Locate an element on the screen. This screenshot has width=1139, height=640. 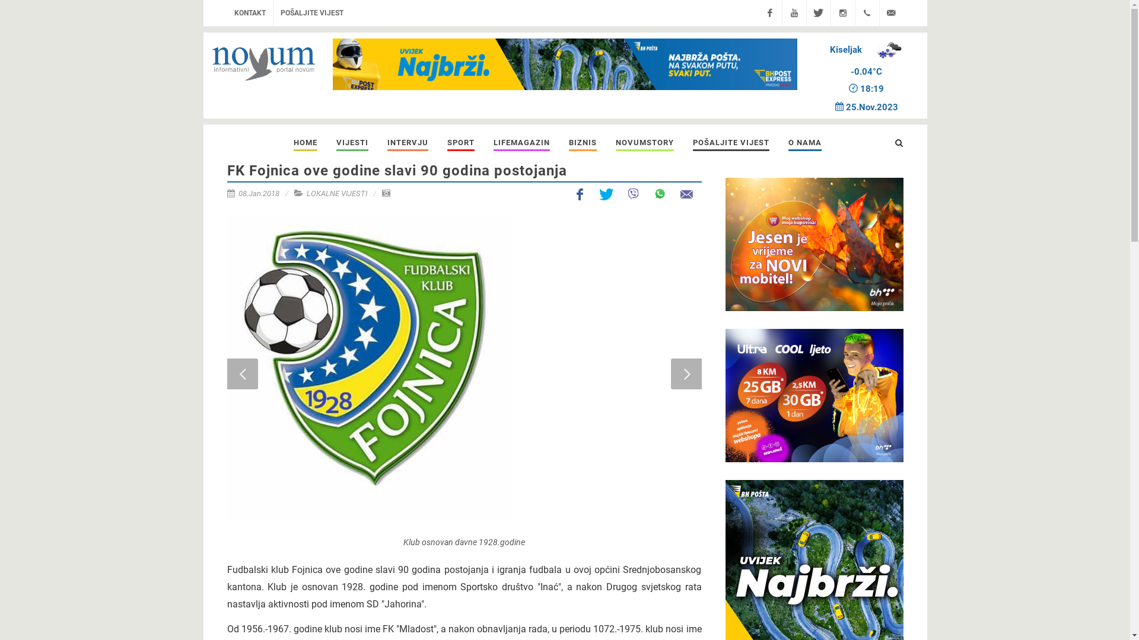
HOME is located at coordinates (306, 142).